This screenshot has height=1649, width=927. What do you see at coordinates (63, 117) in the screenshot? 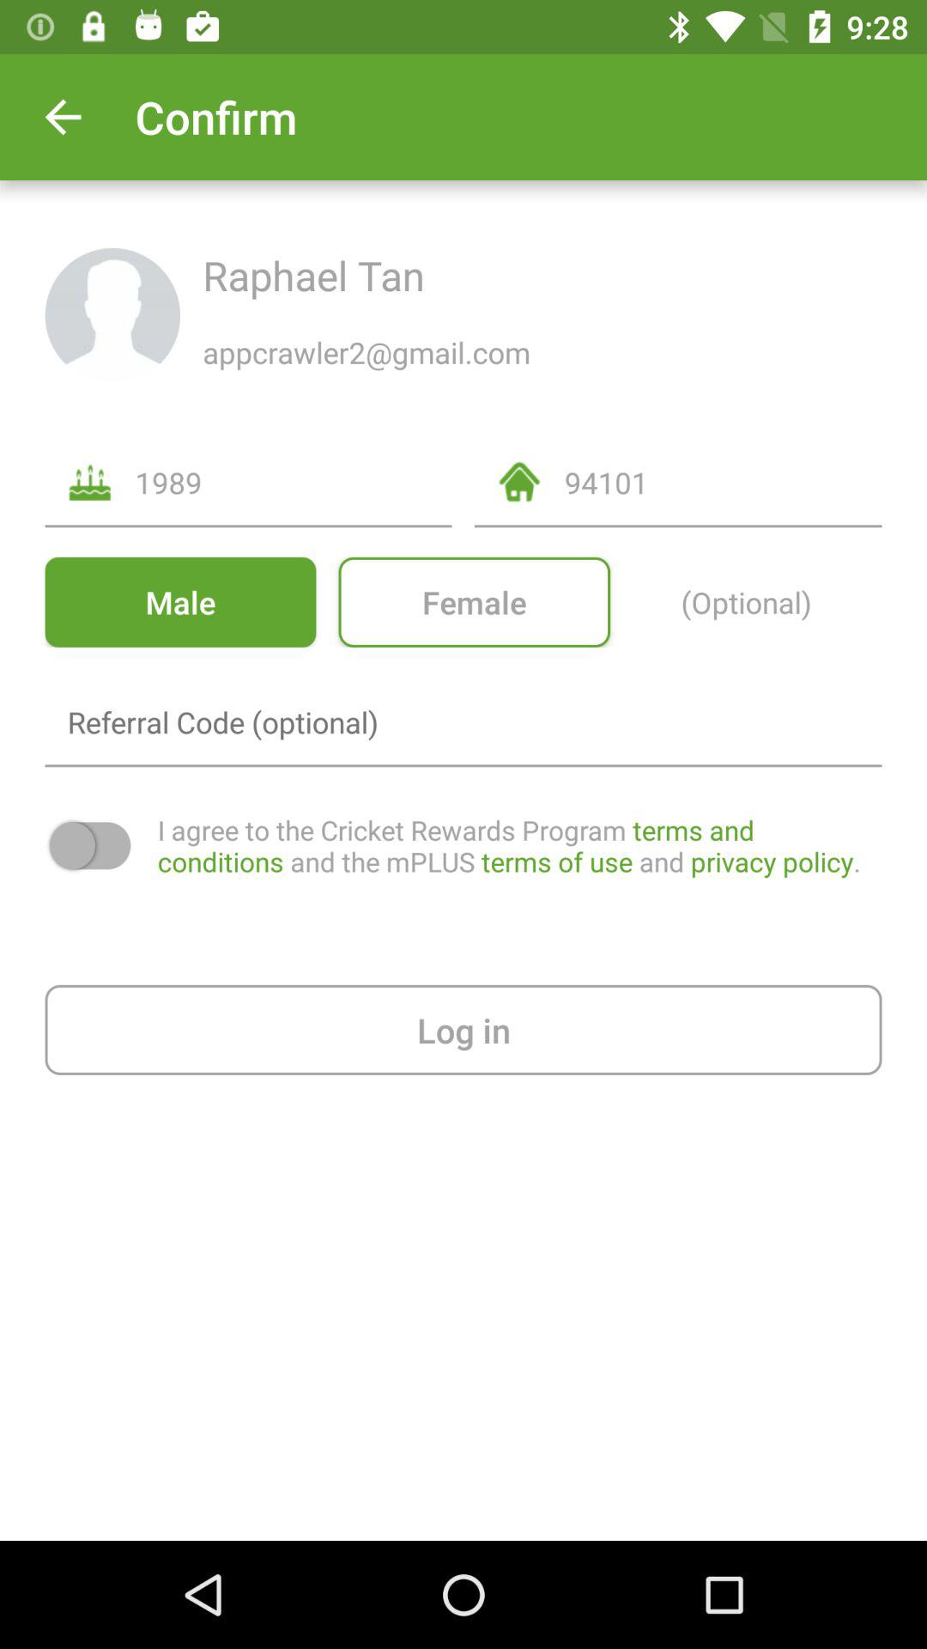
I see `select the app next to the confirm icon` at bounding box center [63, 117].